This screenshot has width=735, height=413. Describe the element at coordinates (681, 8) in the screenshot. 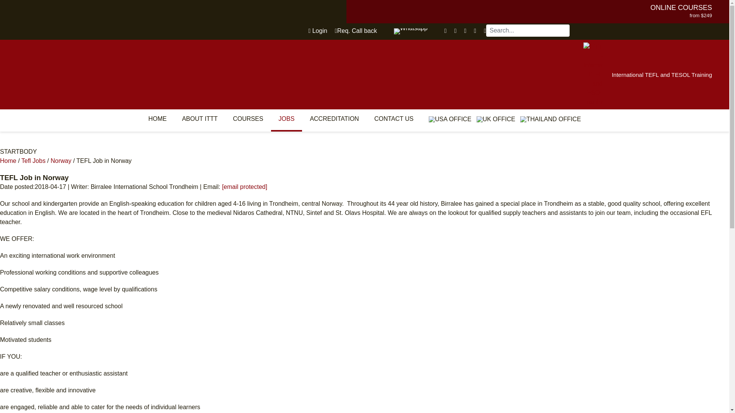

I see `ONLINE COURSES` at that location.